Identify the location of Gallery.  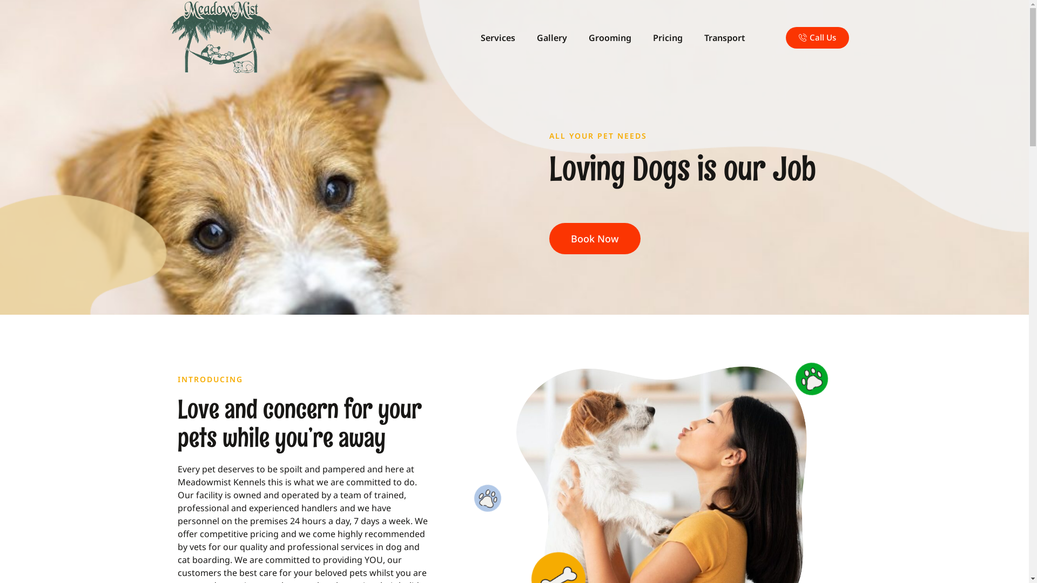
(552, 38).